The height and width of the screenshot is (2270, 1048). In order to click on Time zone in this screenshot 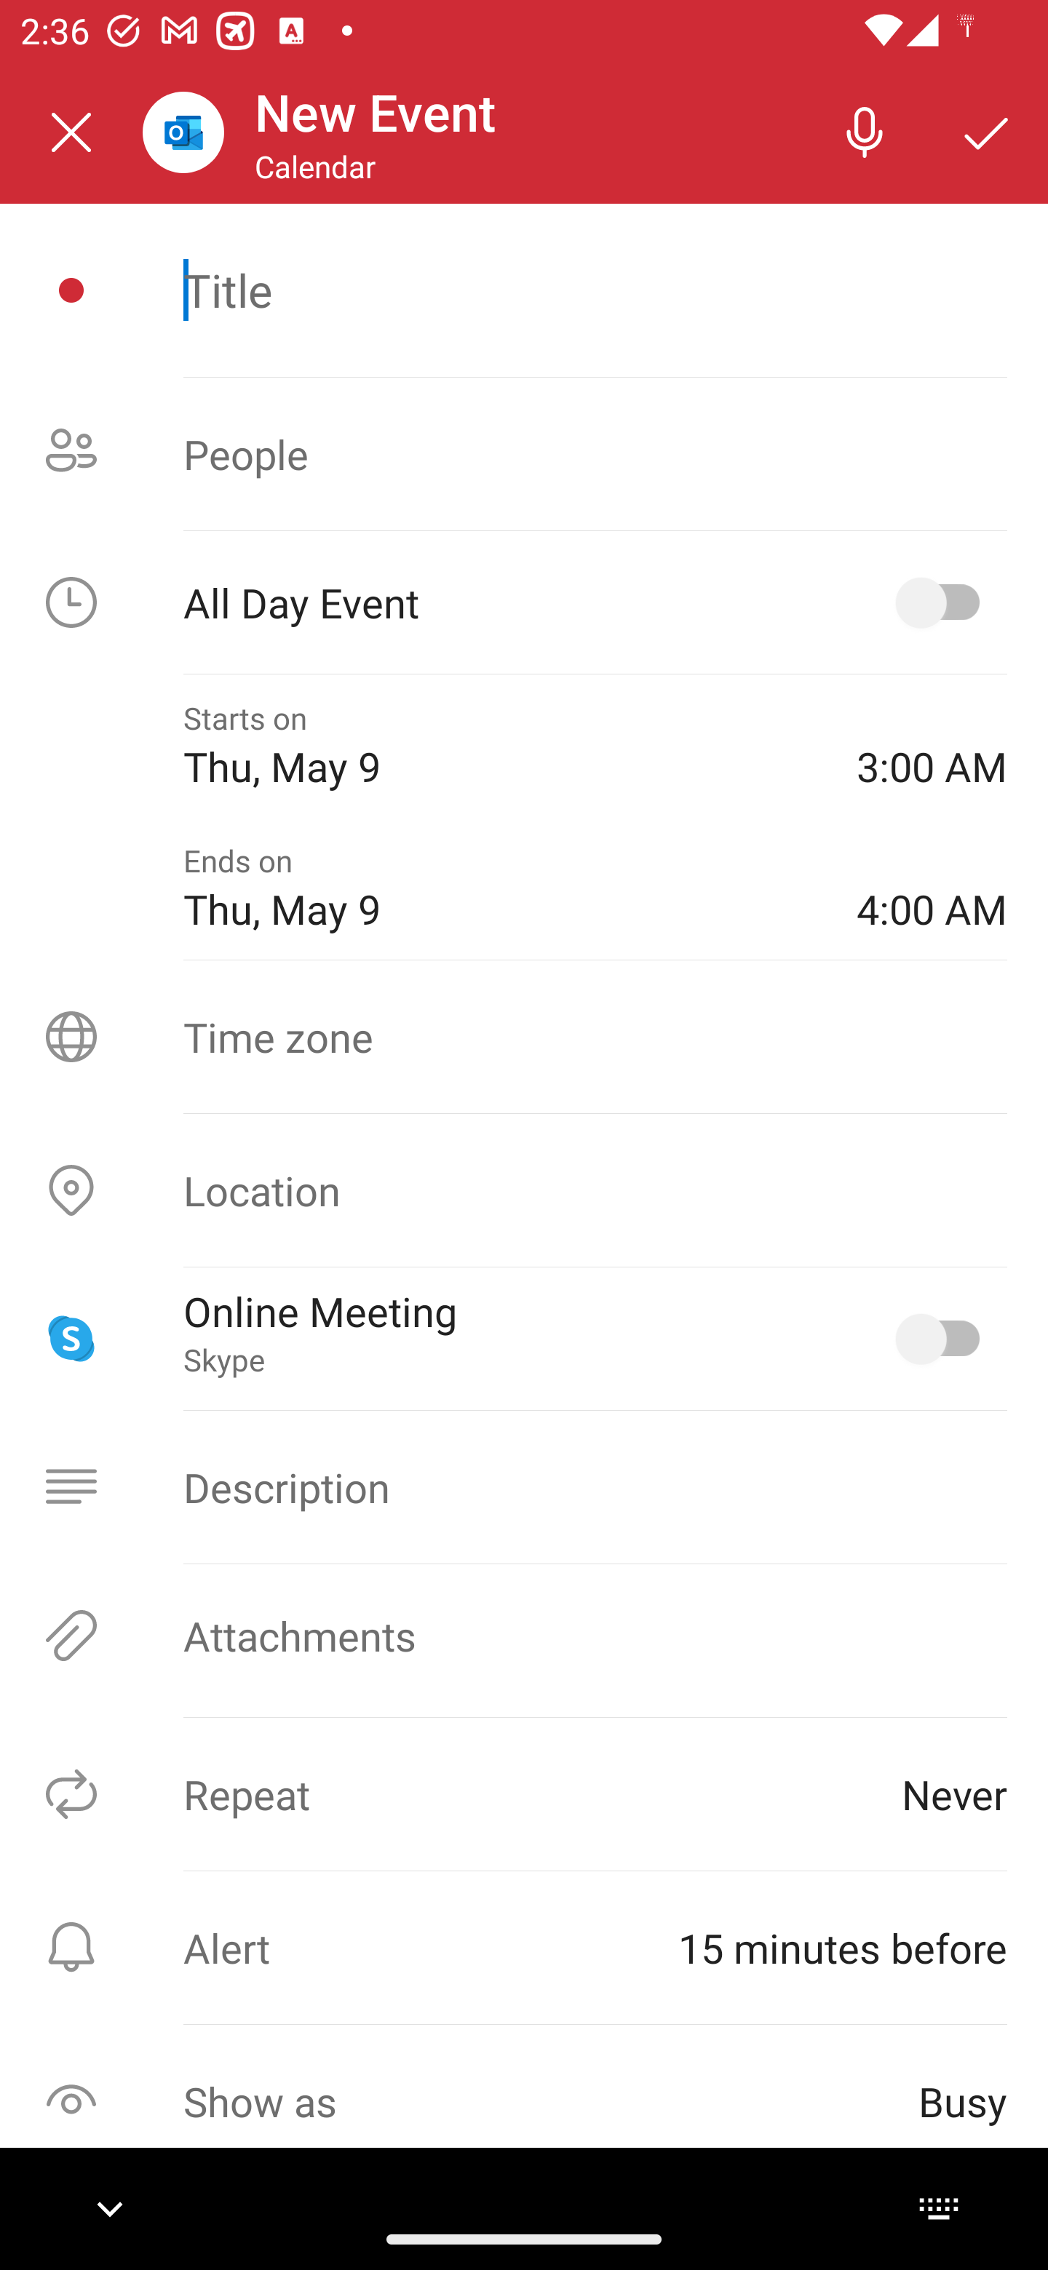, I will do `click(524, 1036)`.